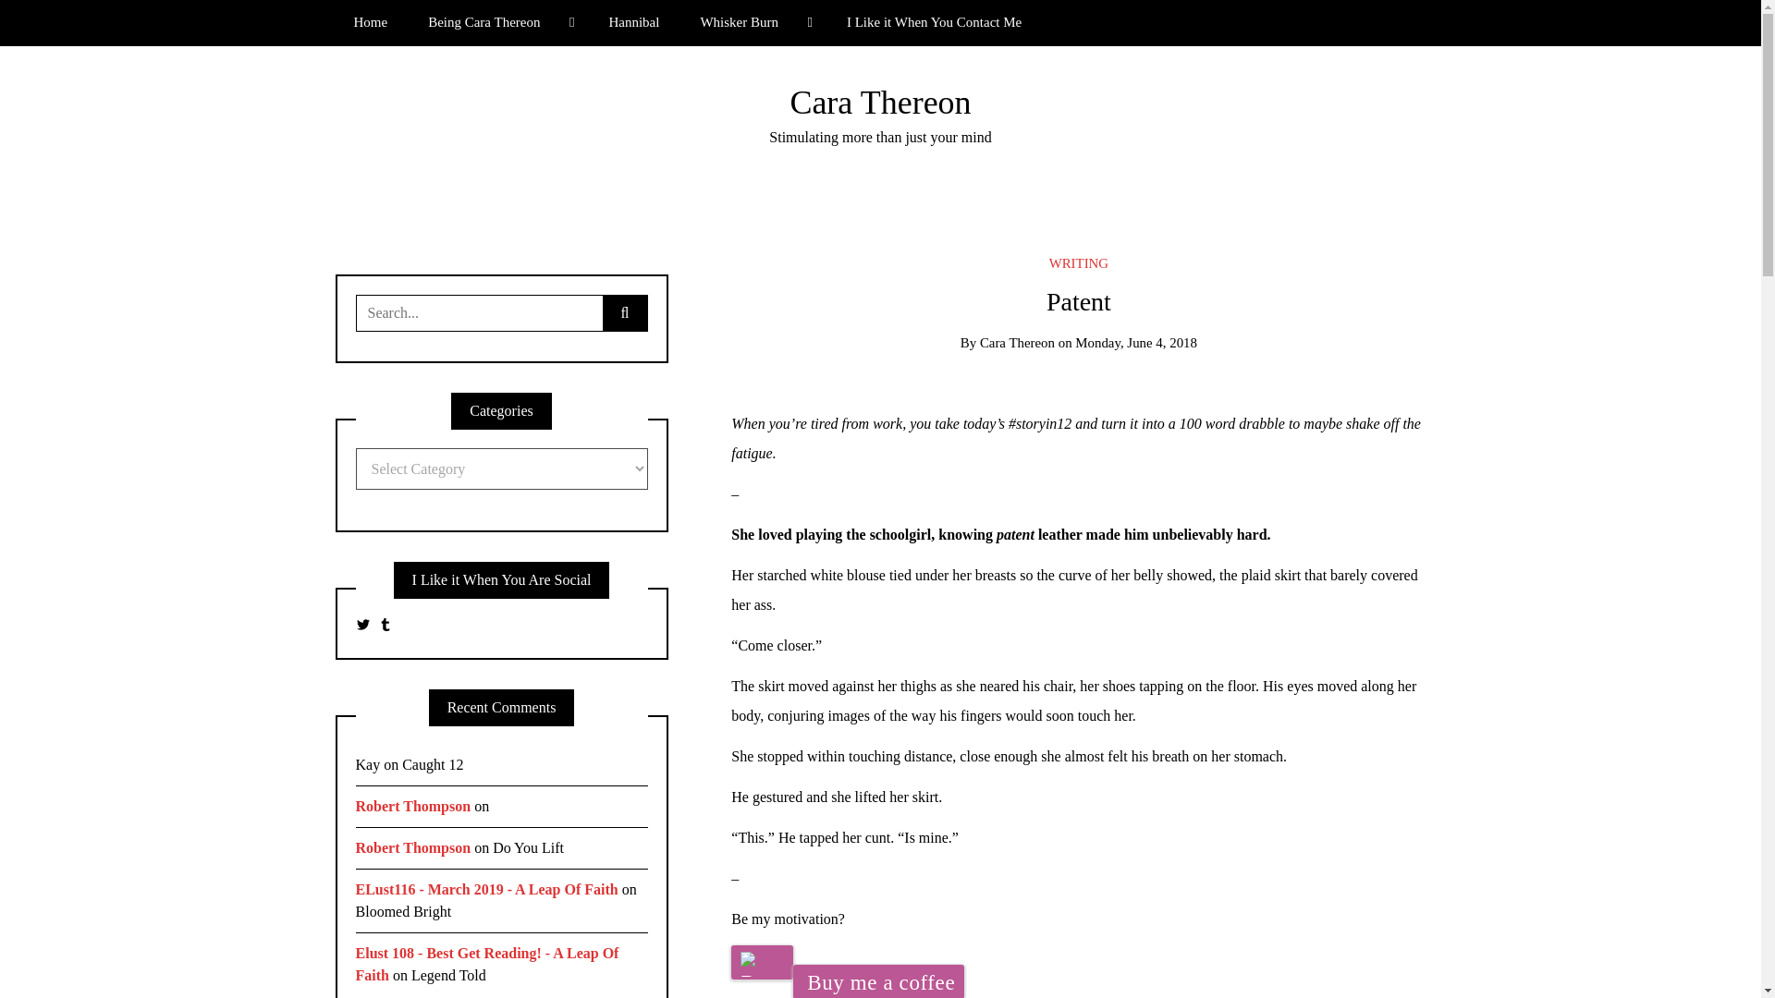 Image resolution: width=1775 pixels, height=998 pixels. I want to click on Monday, June 4, 2018, so click(1135, 342).